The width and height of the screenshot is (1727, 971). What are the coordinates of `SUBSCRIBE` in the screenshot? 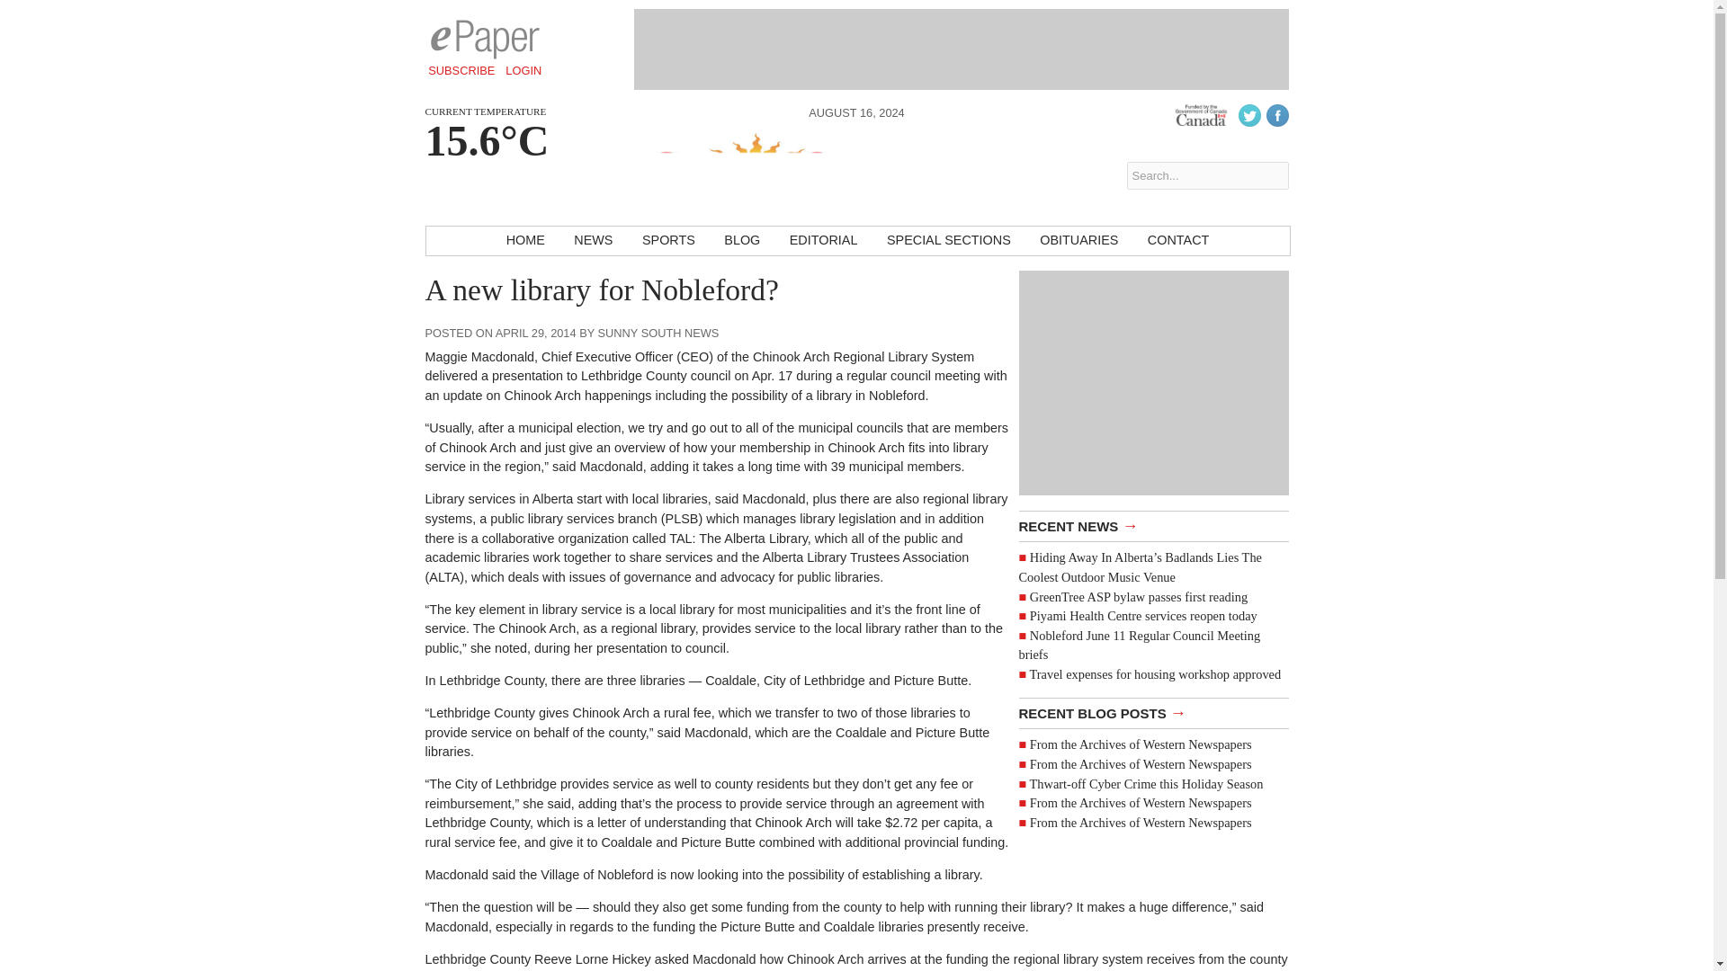 It's located at (461, 70).